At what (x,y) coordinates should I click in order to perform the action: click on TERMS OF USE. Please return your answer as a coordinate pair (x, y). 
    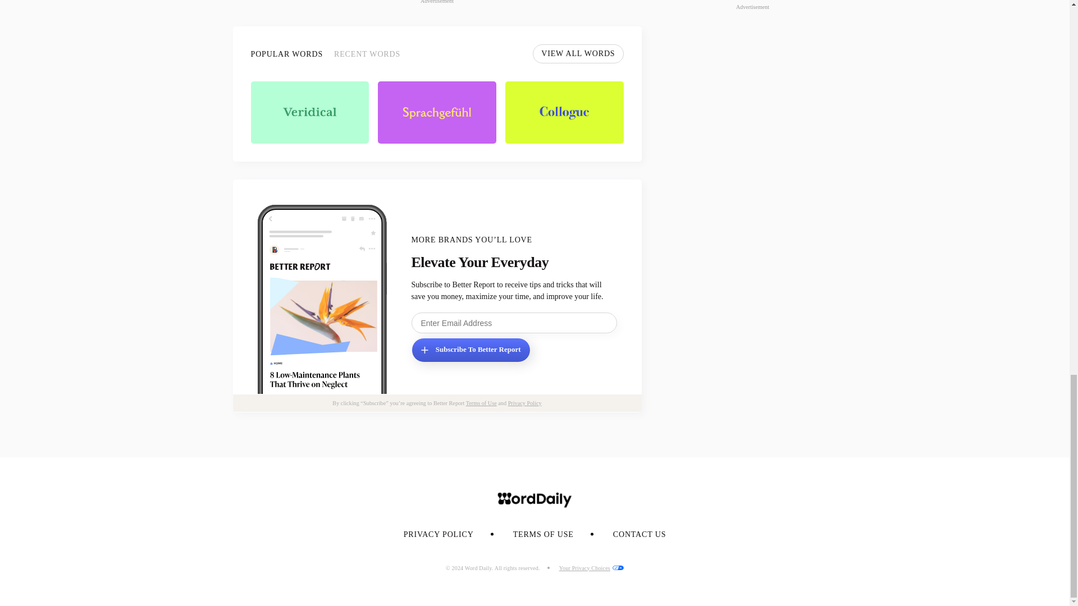
    Looking at the image, I should click on (543, 534).